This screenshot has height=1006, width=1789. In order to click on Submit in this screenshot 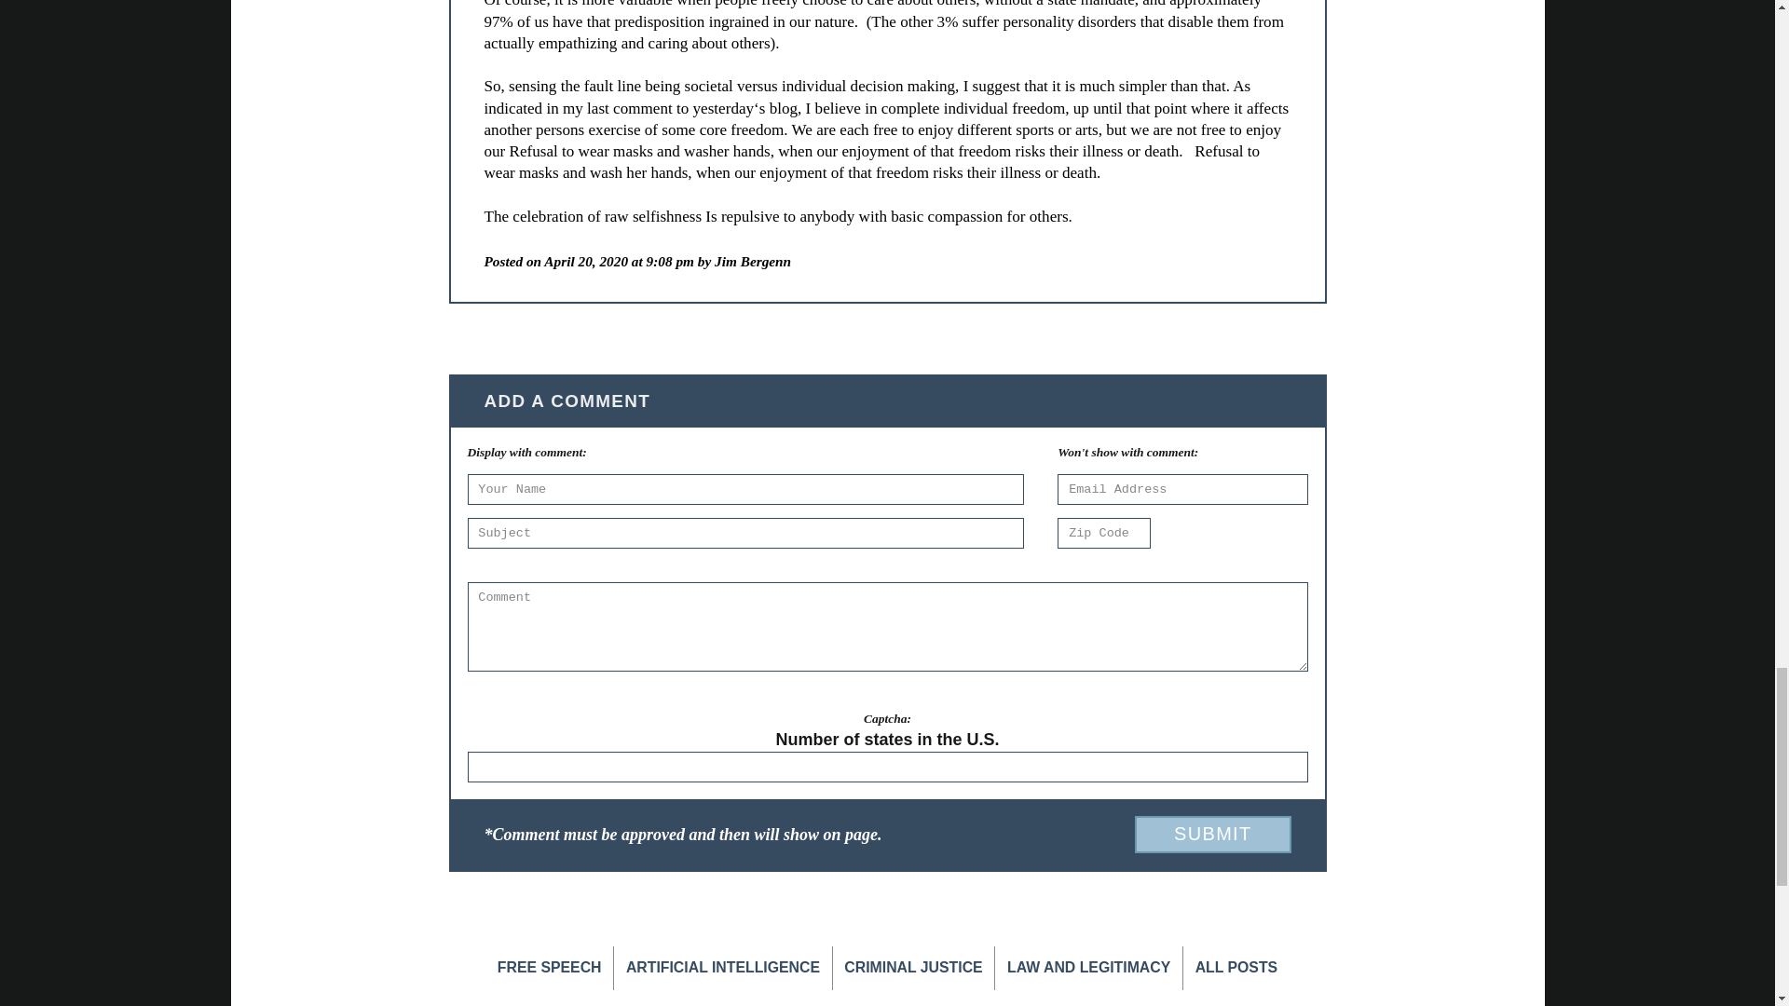, I will do `click(1211, 834)`.